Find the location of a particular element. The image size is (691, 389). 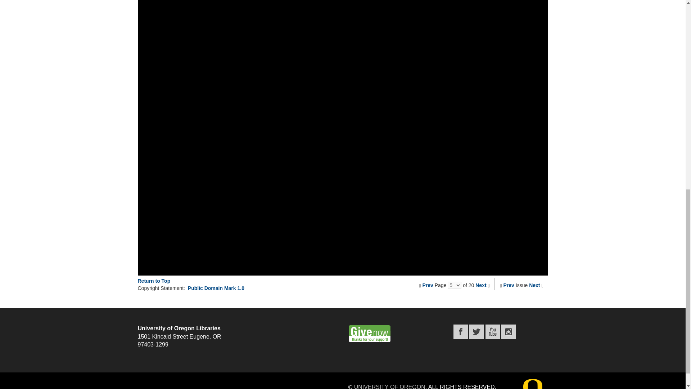

Prev is located at coordinates (428, 285).